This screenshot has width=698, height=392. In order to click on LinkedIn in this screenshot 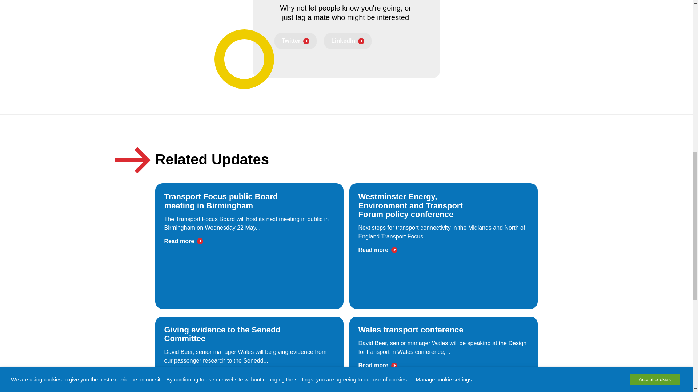, I will do `click(348, 41)`.